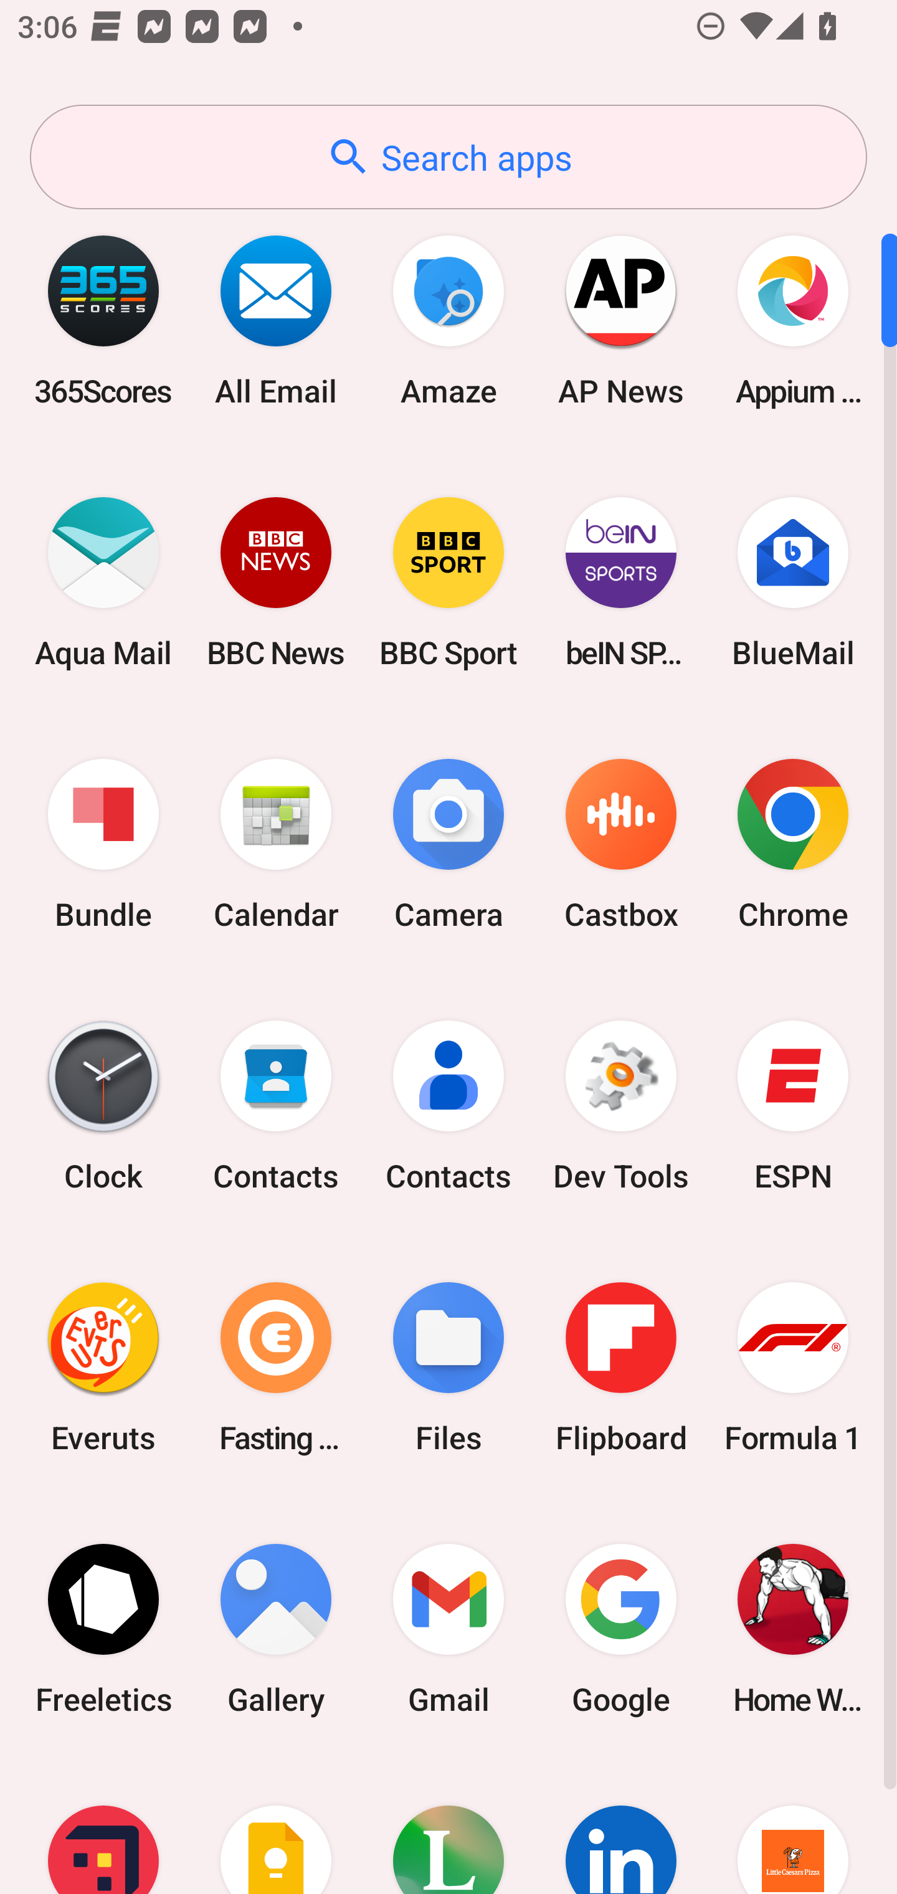 The width and height of the screenshot is (897, 1894). Describe the element at coordinates (448, 582) in the screenshot. I see `BBC Sport` at that location.